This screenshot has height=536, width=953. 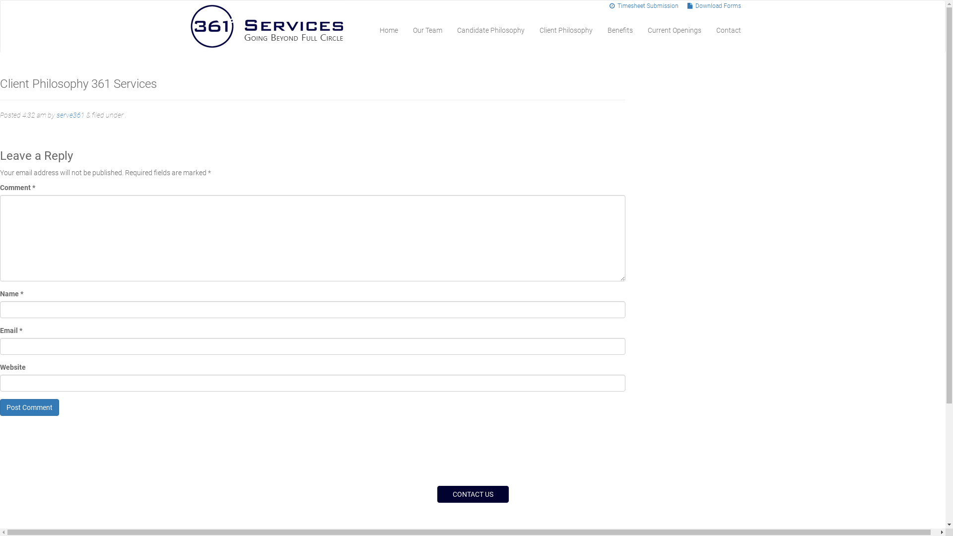 What do you see at coordinates (619, 30) in the screenshot?
I see `Benefits` at bounding box center [619, 30].